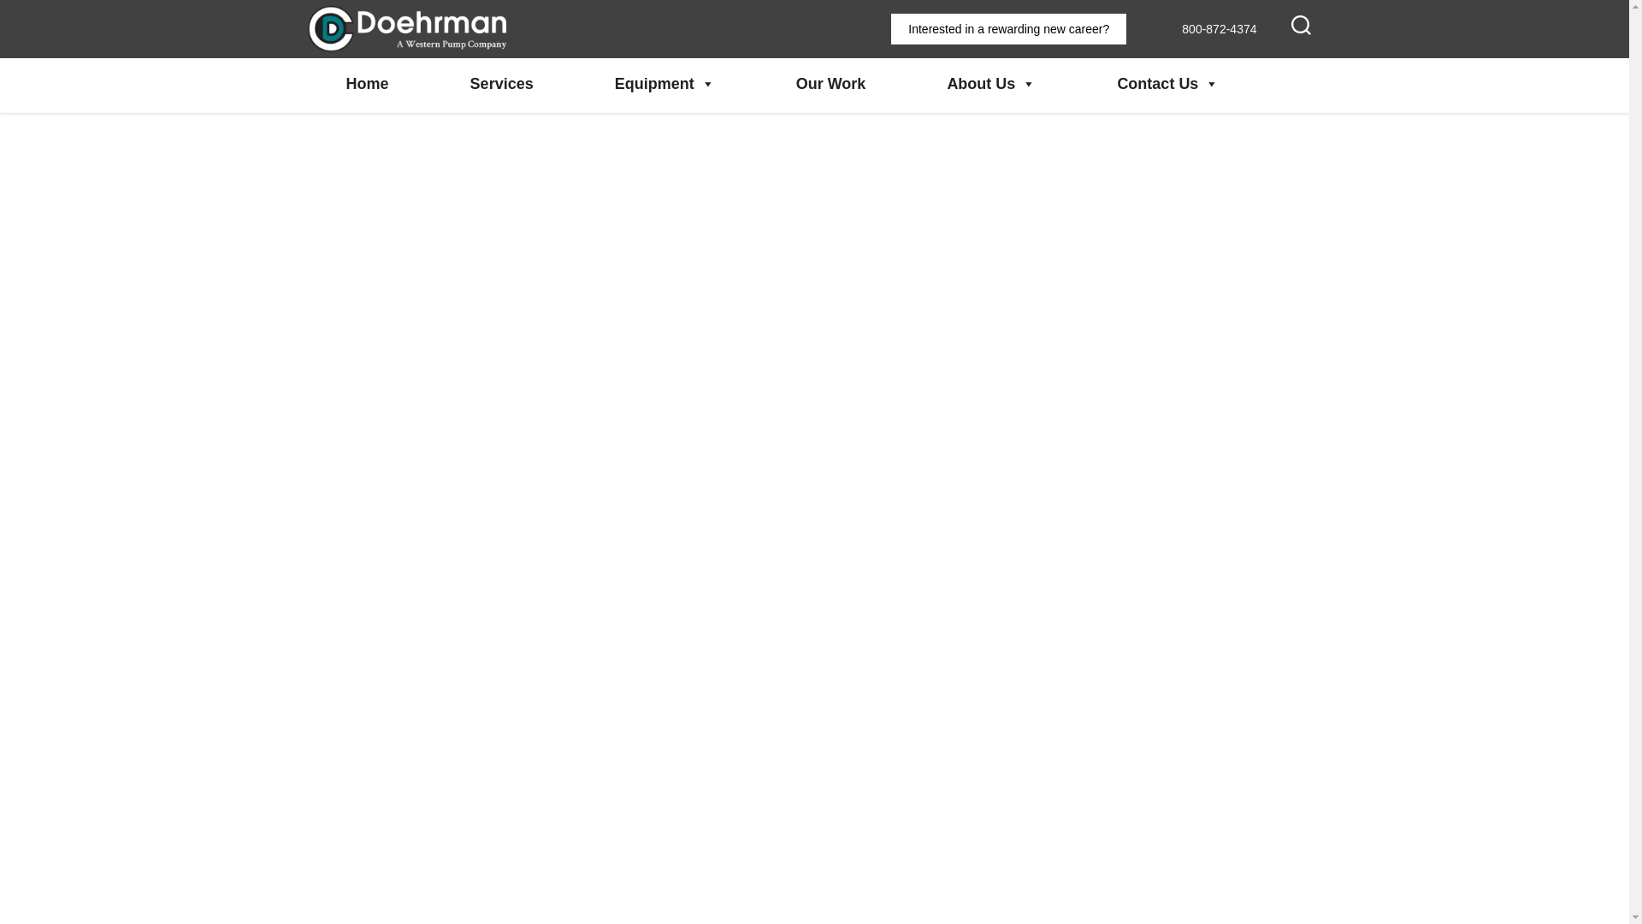 The height and width of the screenshot is (924, 1642). I want to click on Contact Us, so click(1167, 83).